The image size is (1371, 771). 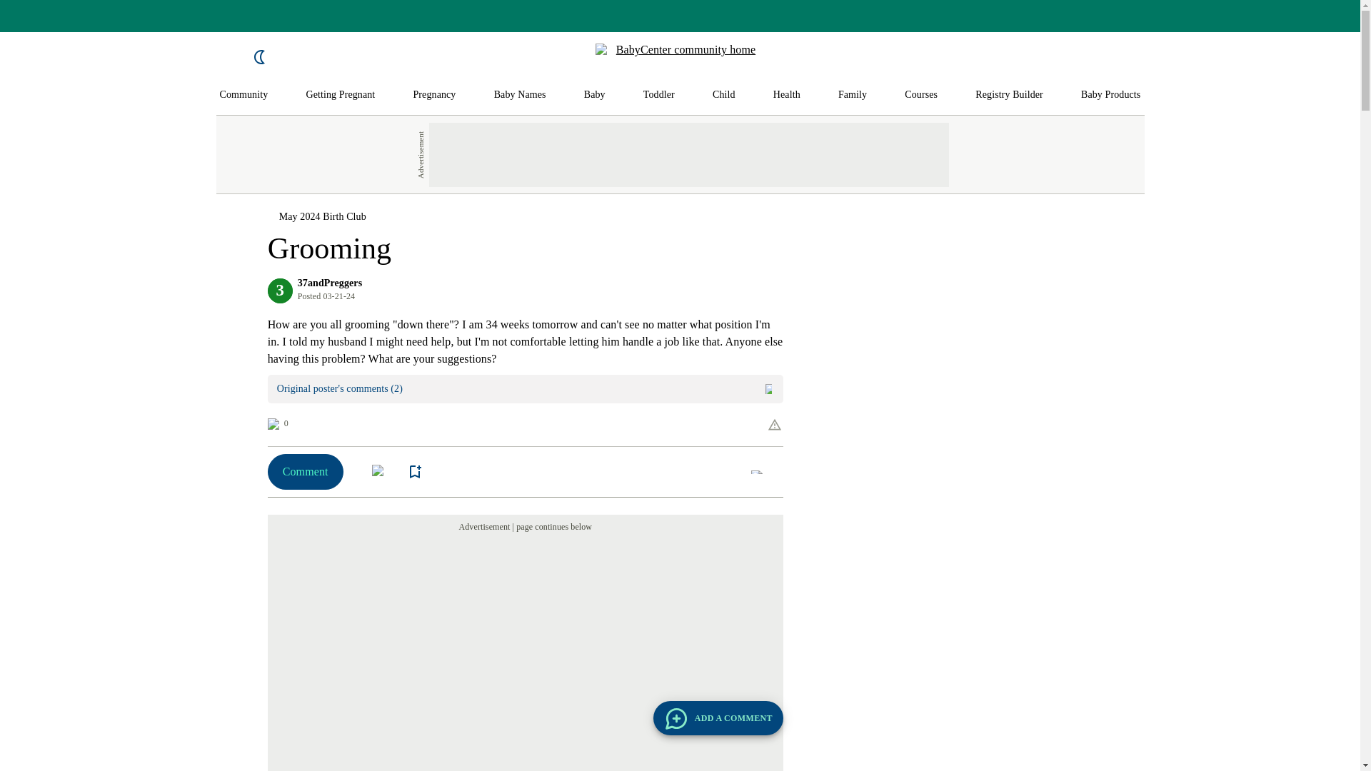 I want to click on Getting Pregnant, so click(x=340, y=95).